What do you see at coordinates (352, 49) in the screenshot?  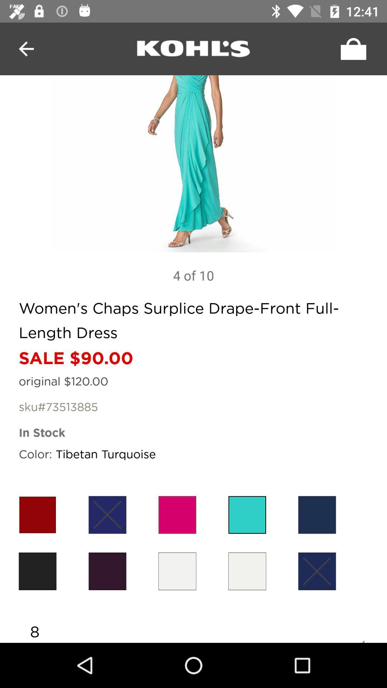 I see `add to cart` at bounding box center [352, 49].